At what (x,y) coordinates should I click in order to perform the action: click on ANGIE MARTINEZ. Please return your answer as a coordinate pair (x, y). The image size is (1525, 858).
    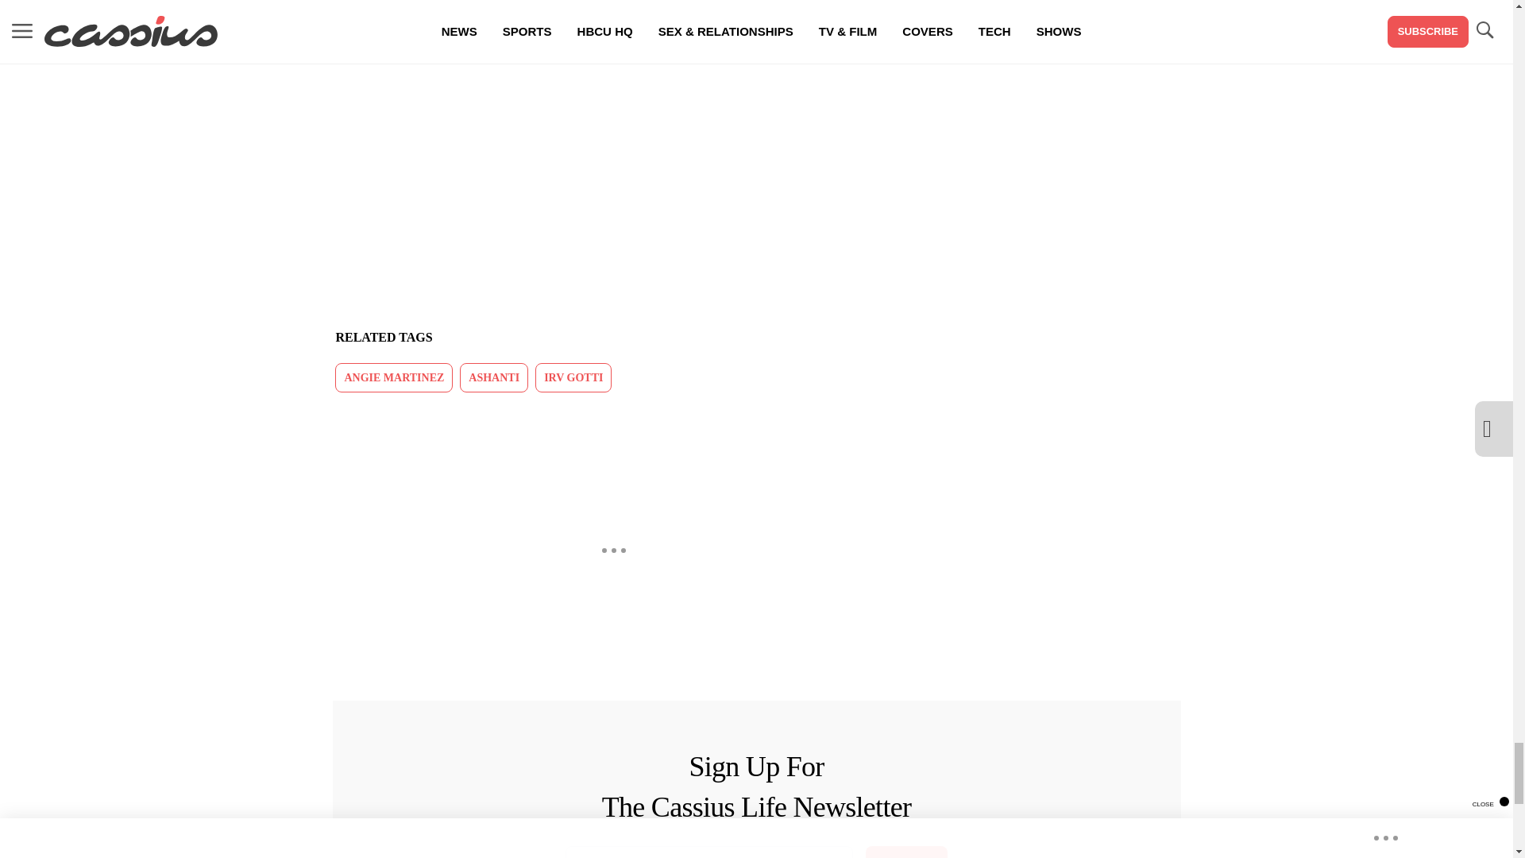
    Looking at the image, I should click on (394, 377).